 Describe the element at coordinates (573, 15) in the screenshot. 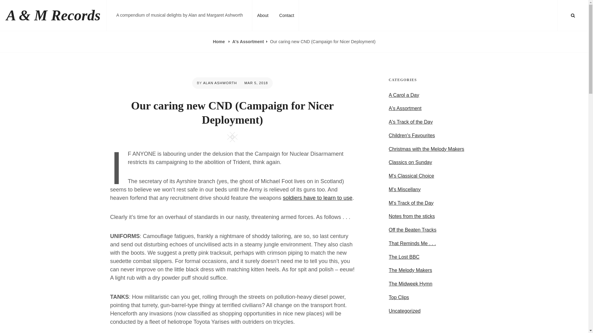

I see `SEARCH` at that location.